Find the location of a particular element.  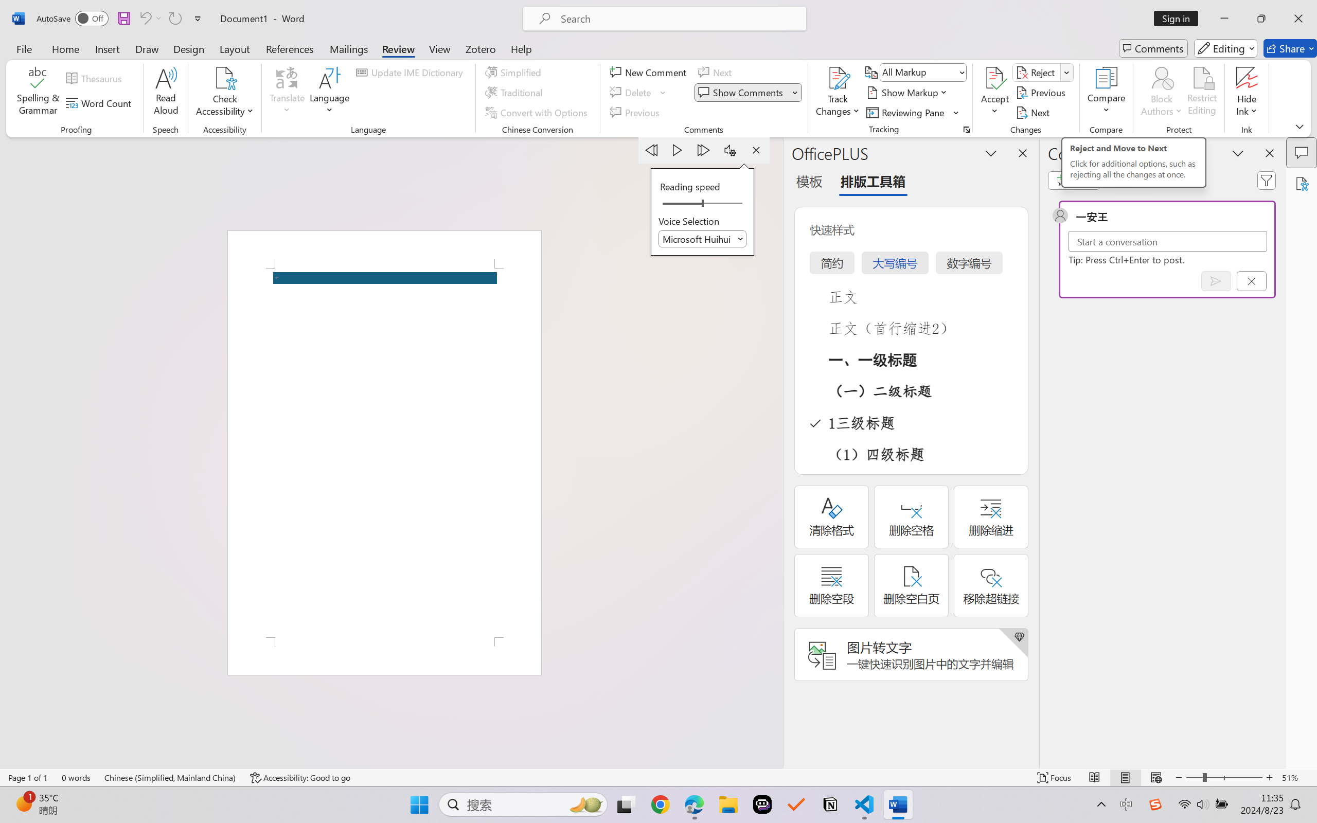

Spelling & Grammar is located at coordinates (38, 93).